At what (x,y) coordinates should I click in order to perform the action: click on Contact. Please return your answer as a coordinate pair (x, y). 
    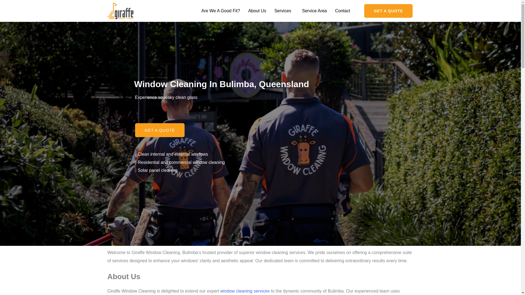
    Looking at the image, I should click on (343, 11).